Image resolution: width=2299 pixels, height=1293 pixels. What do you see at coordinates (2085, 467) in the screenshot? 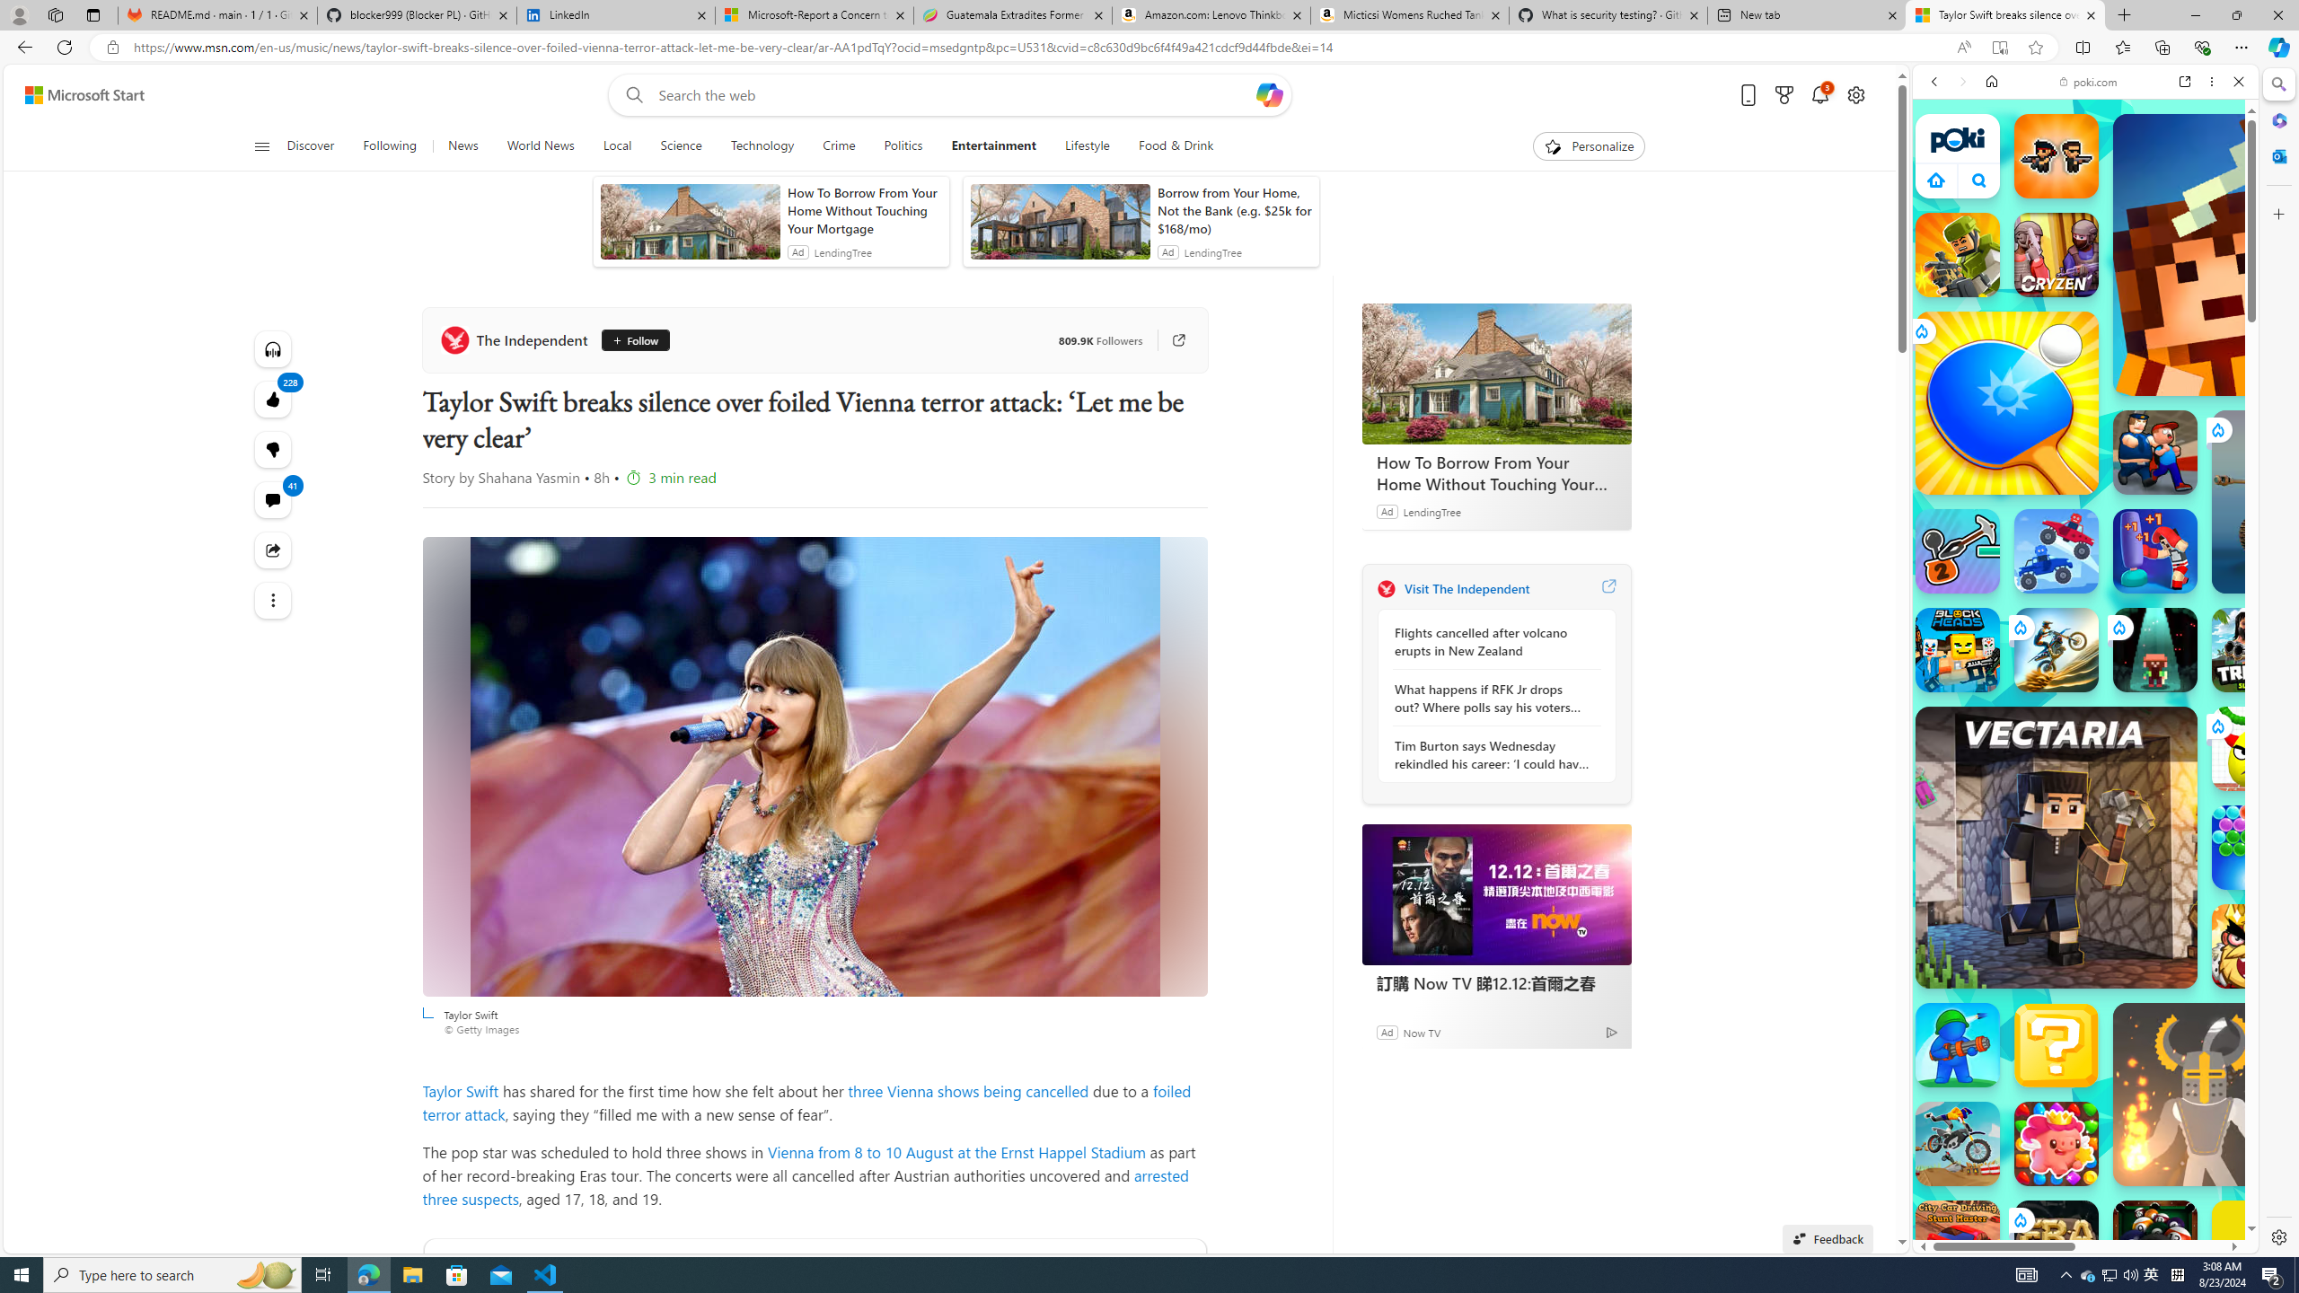
I see `Shooting Games` at bounding box center [2085, 467].